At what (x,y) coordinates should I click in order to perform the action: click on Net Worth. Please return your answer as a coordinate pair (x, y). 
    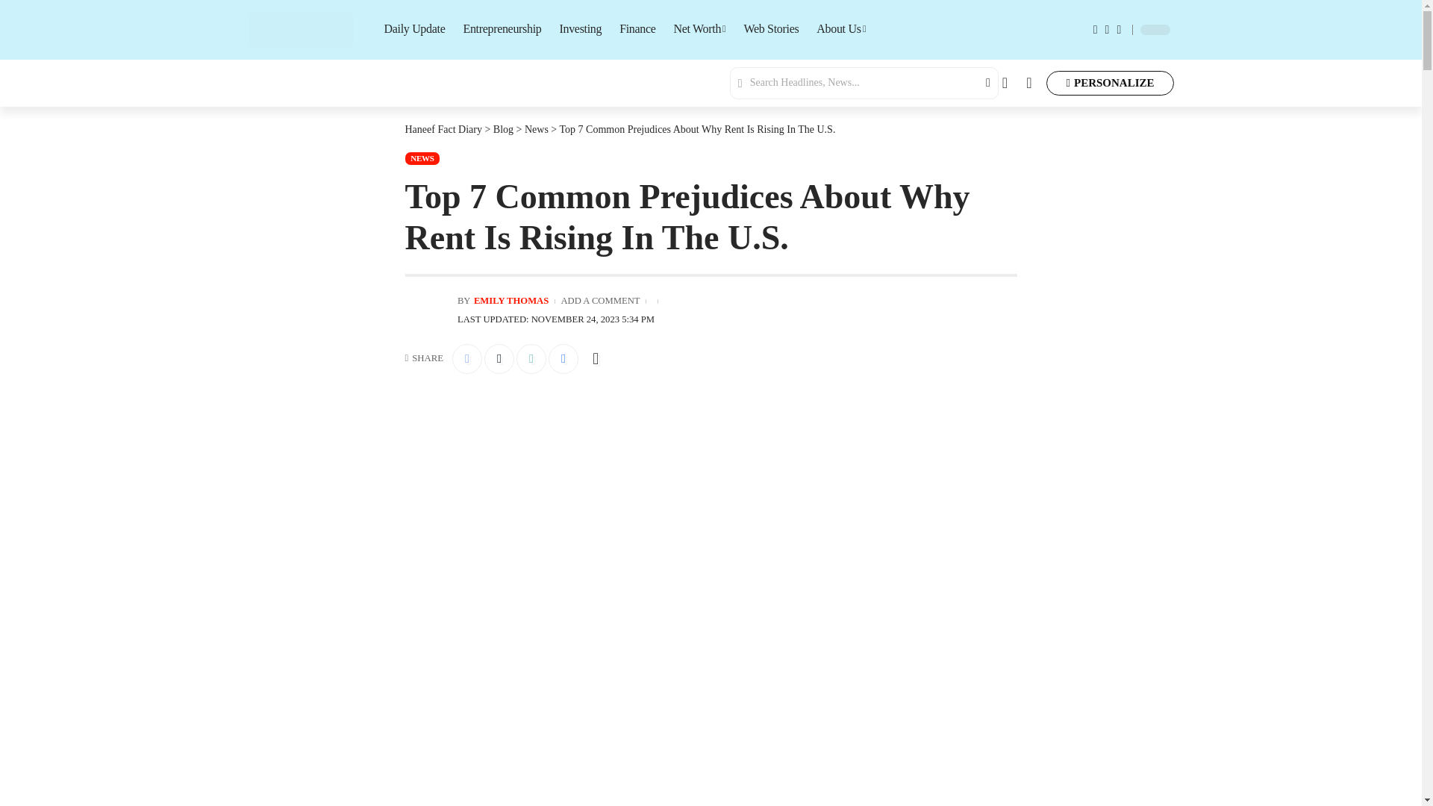
    Looking at the image, I should click on (699, 30).